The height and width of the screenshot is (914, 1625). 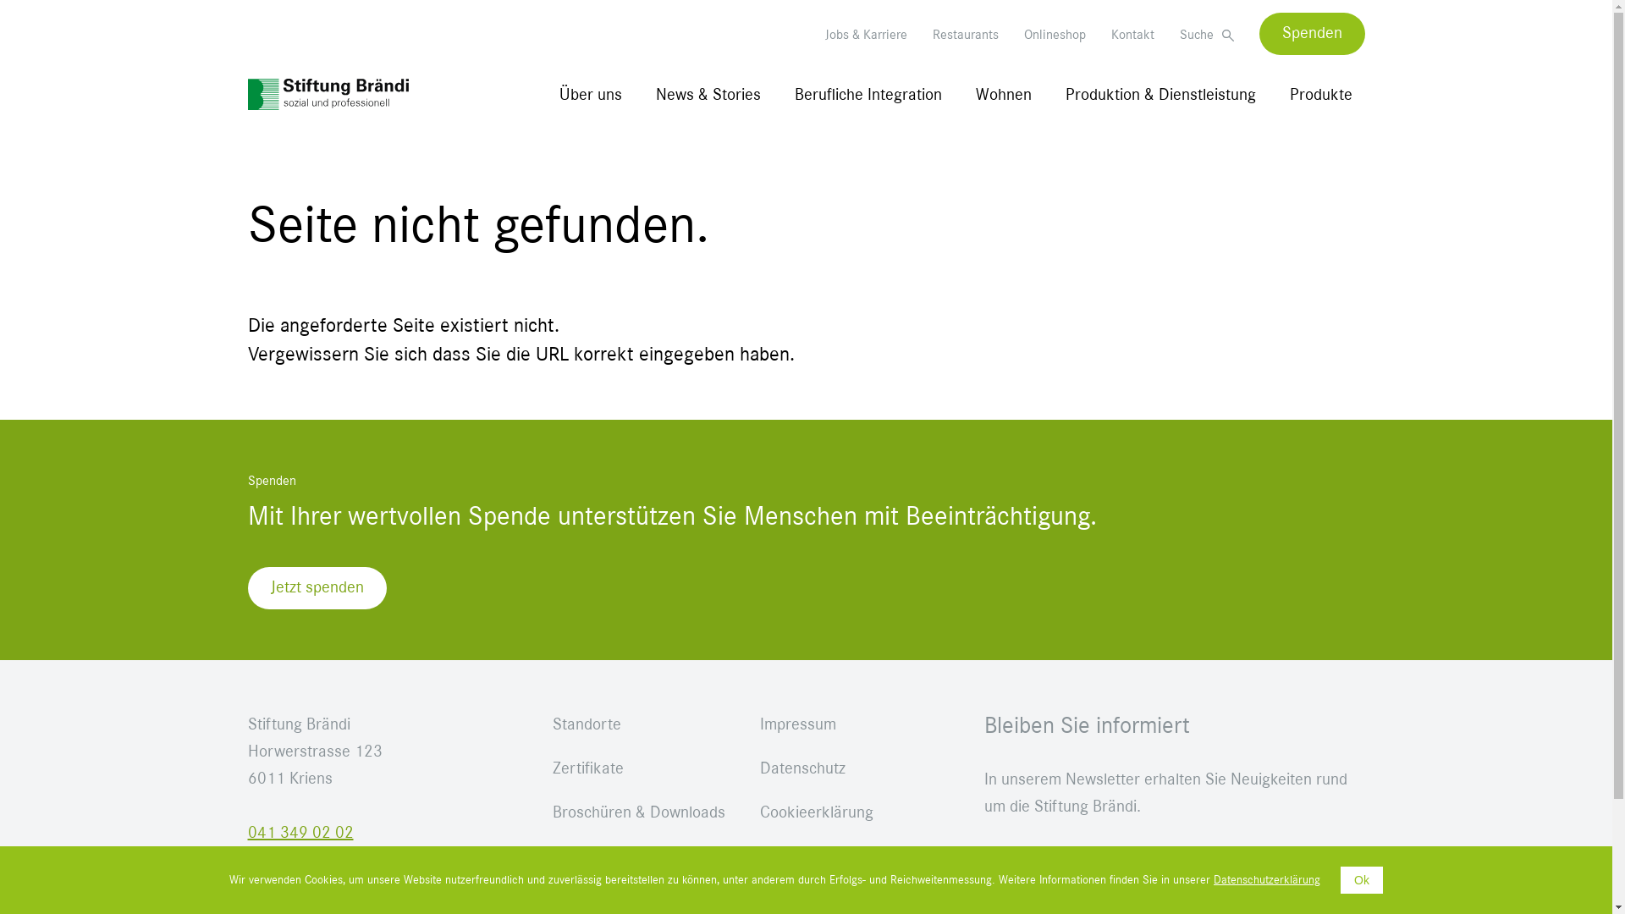 What do you see at coordinates (846, 856) in the screenshot?
I see `AGB` at bounding box center [846, 856].